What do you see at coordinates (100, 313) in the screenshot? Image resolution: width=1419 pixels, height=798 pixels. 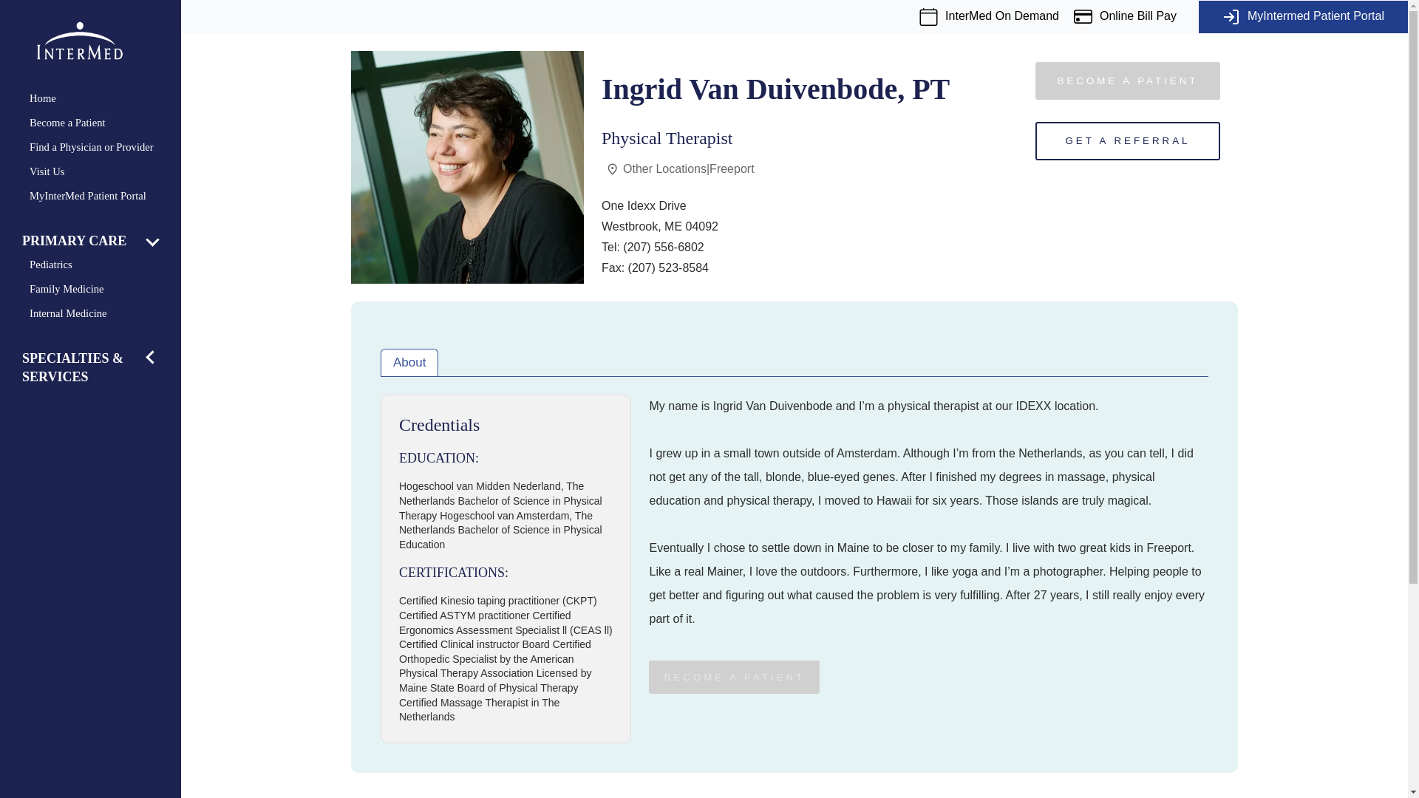 I see `Internal Medicine` at bounding box center [100, 313].